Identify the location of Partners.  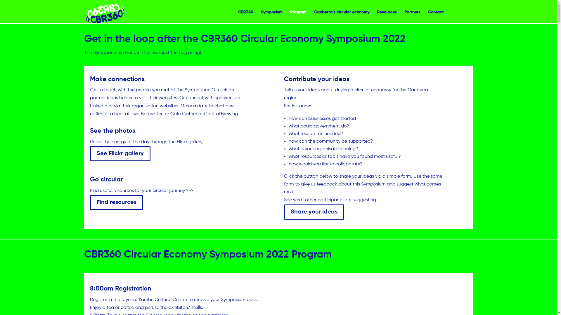
(413, 16).